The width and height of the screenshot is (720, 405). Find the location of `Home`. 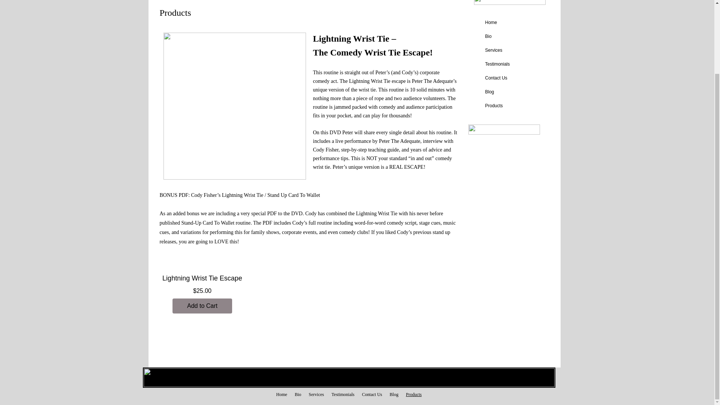

Home is located at coordinates (491, 22).